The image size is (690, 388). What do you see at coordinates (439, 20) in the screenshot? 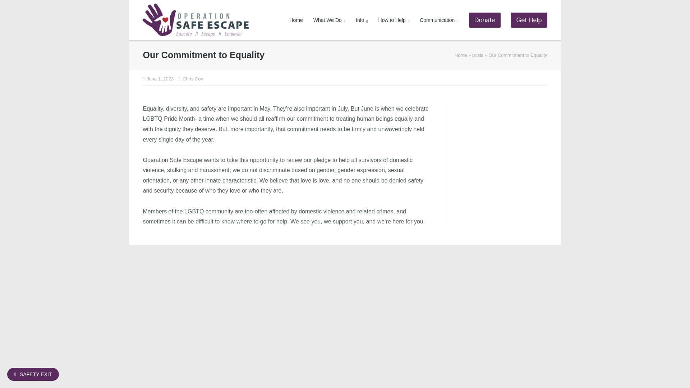
I see `Communication` at bounding box center [439, 20].